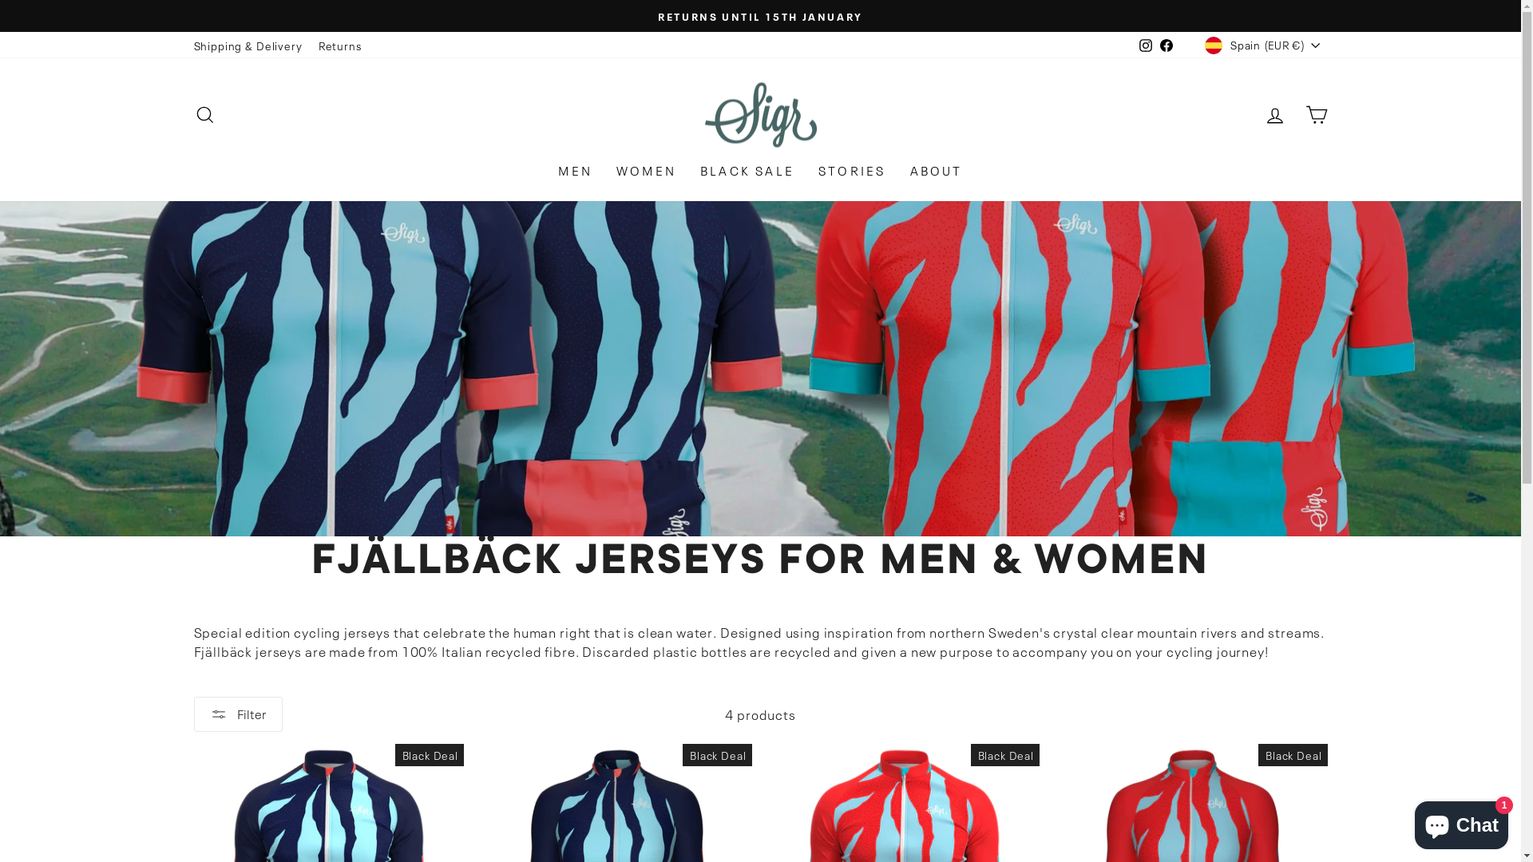 This screenshot has width=1533, height=862. I want to click on Home, so click(720, 524).